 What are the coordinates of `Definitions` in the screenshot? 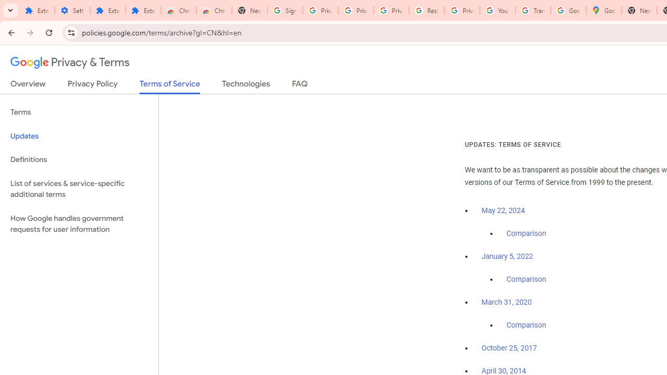 It's located at (79, 159).